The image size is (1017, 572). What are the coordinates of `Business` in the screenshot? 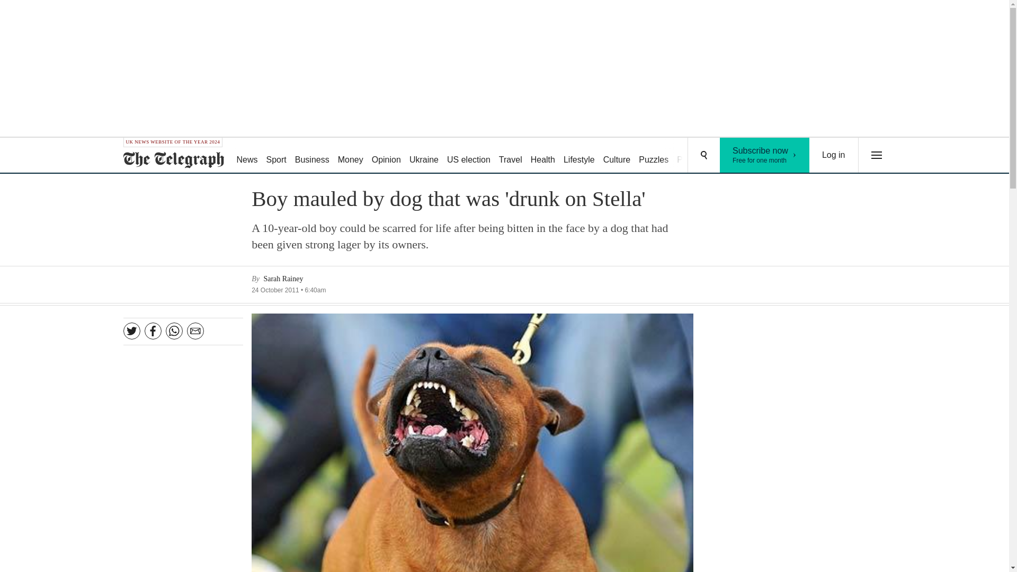 It's located at (765, 155).